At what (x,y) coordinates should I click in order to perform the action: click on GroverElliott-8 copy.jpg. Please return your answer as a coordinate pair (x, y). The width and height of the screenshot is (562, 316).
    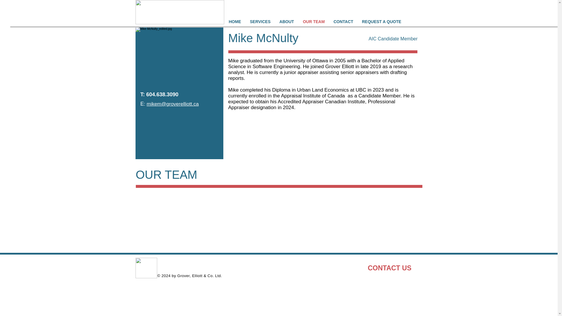
    Looking at the image, I should click on (179, 57).